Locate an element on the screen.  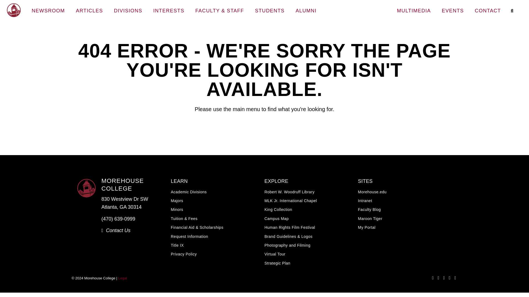
DIVISIONS is located at coordinates (128, 11).